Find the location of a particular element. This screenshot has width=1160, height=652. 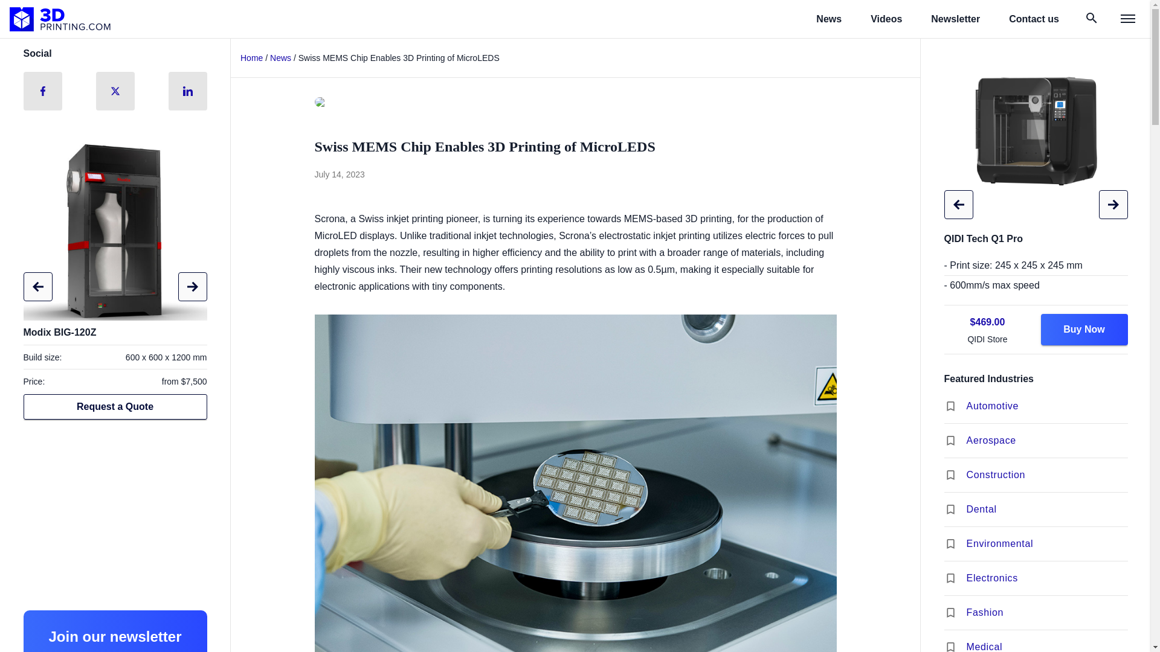

News is located at coordinates (828, 19).